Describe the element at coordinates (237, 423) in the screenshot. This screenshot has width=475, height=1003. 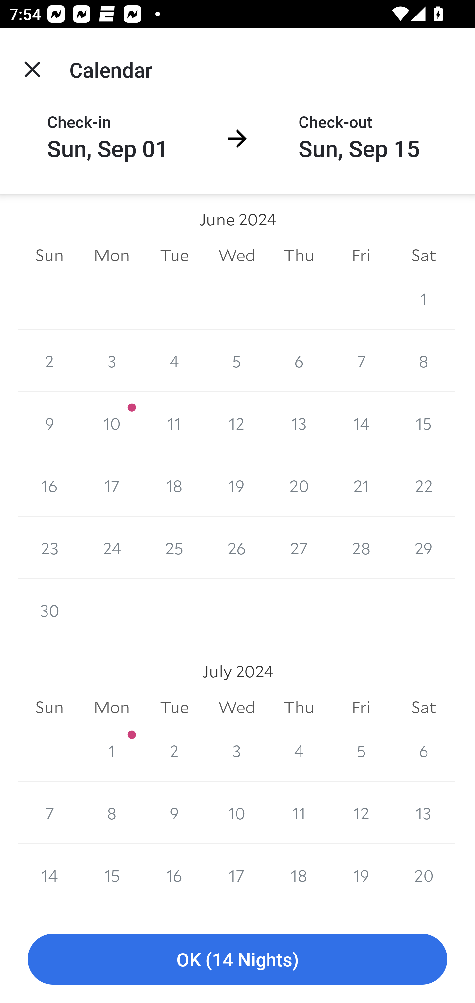
I see `12 12 June 2024` at that location.